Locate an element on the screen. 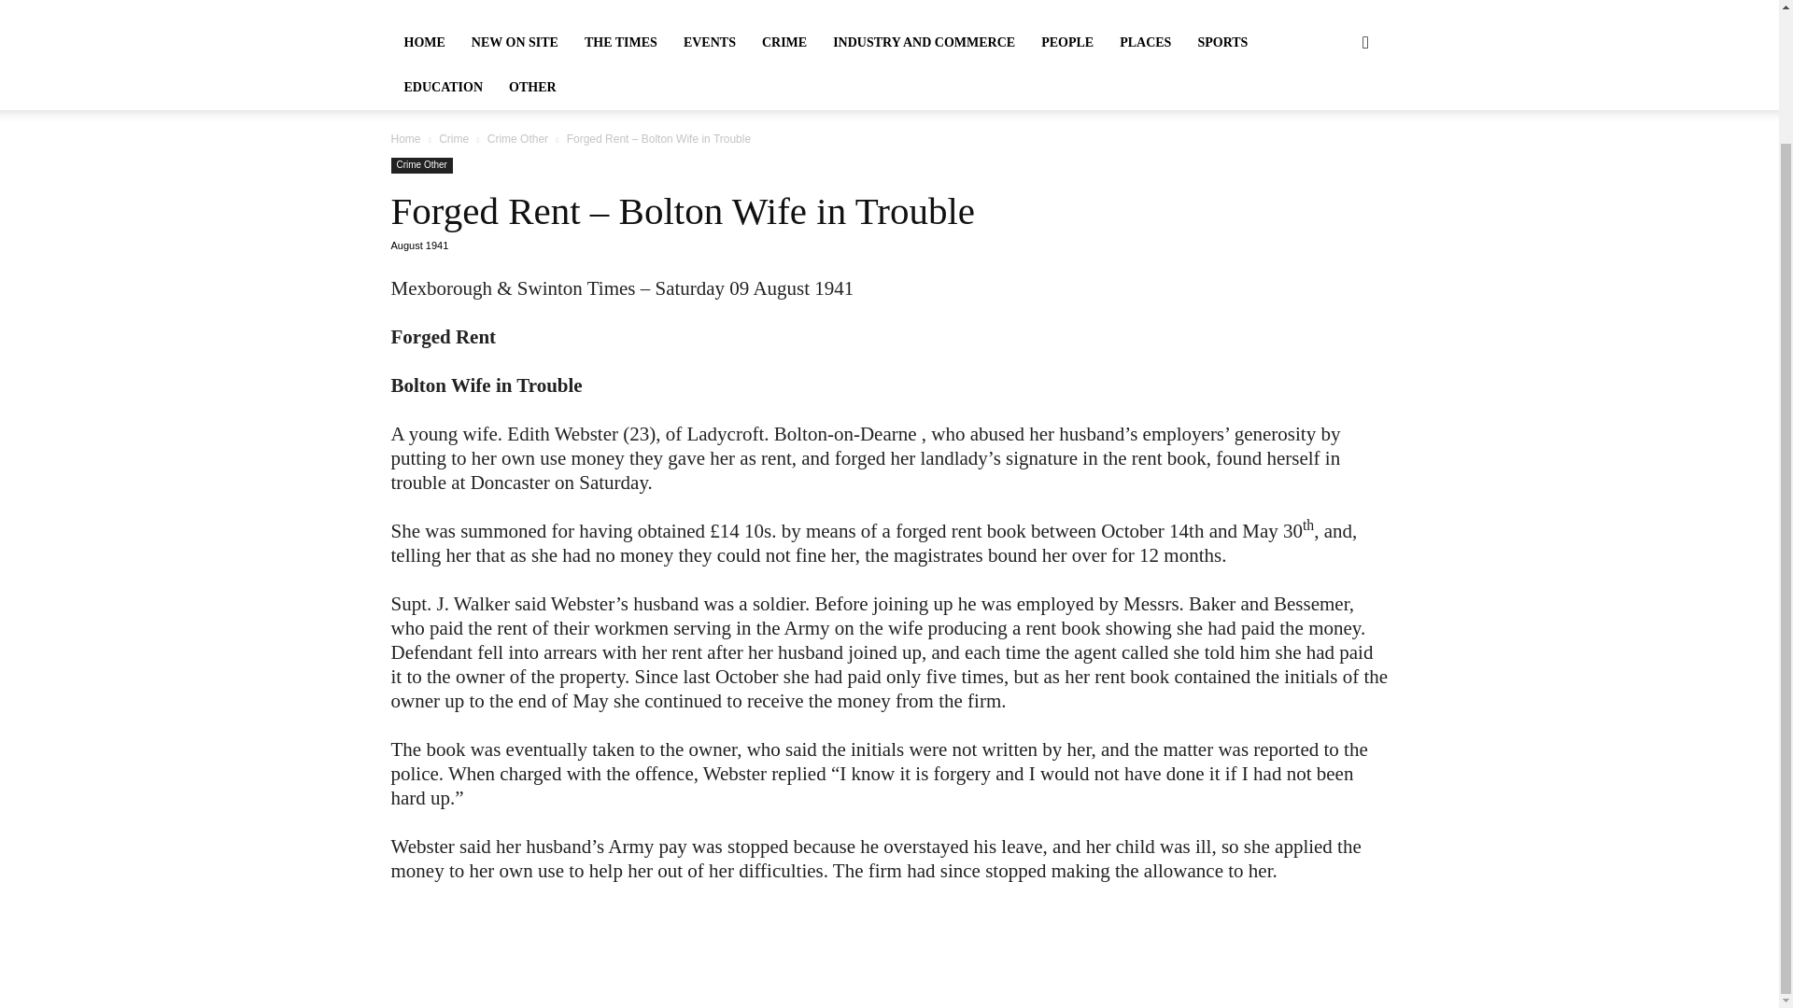 Image resolution: width=1793 pixels, height=1008 pixels. CRIME is located at coordinates (784, 43).